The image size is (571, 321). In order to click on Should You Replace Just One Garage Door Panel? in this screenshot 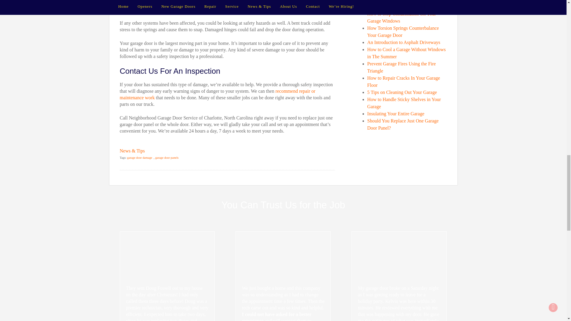, I will do `click(403, 124)`.